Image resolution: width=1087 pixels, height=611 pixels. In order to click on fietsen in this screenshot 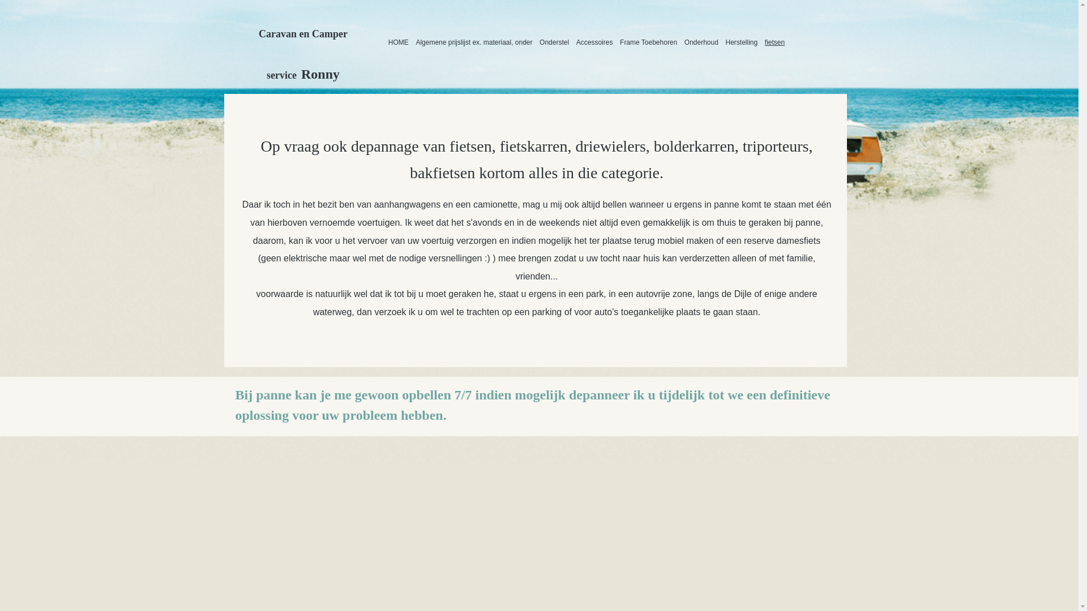, I will do `click(775, 42)`.